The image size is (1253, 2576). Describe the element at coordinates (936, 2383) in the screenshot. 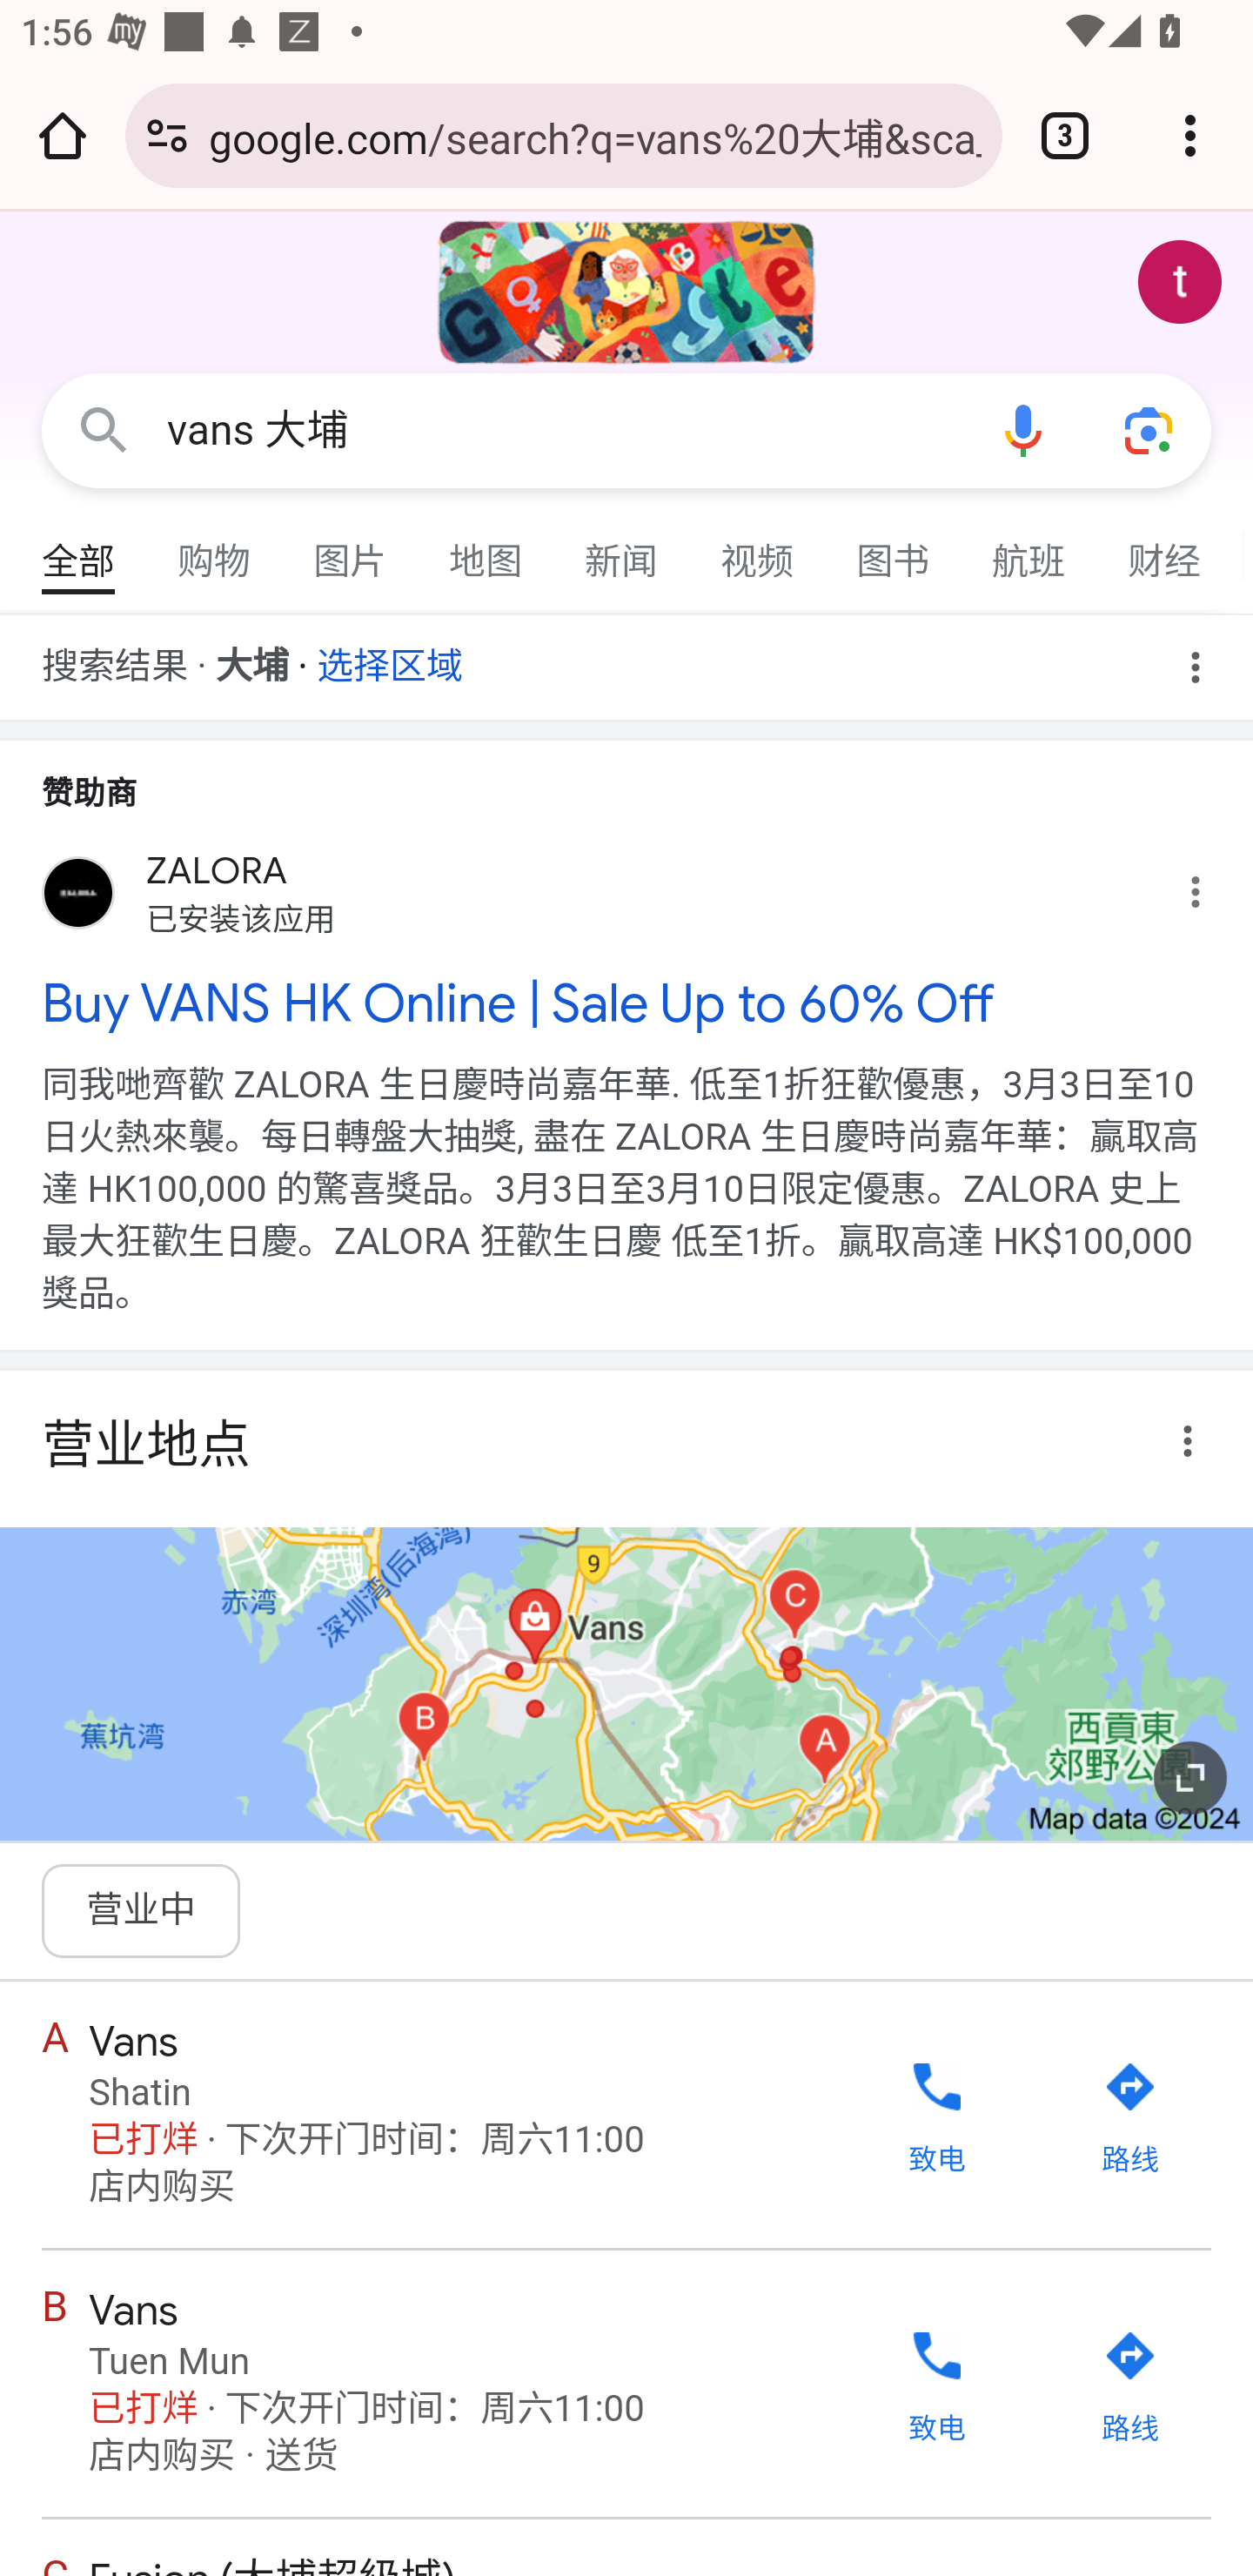

I see `致电` at that location.